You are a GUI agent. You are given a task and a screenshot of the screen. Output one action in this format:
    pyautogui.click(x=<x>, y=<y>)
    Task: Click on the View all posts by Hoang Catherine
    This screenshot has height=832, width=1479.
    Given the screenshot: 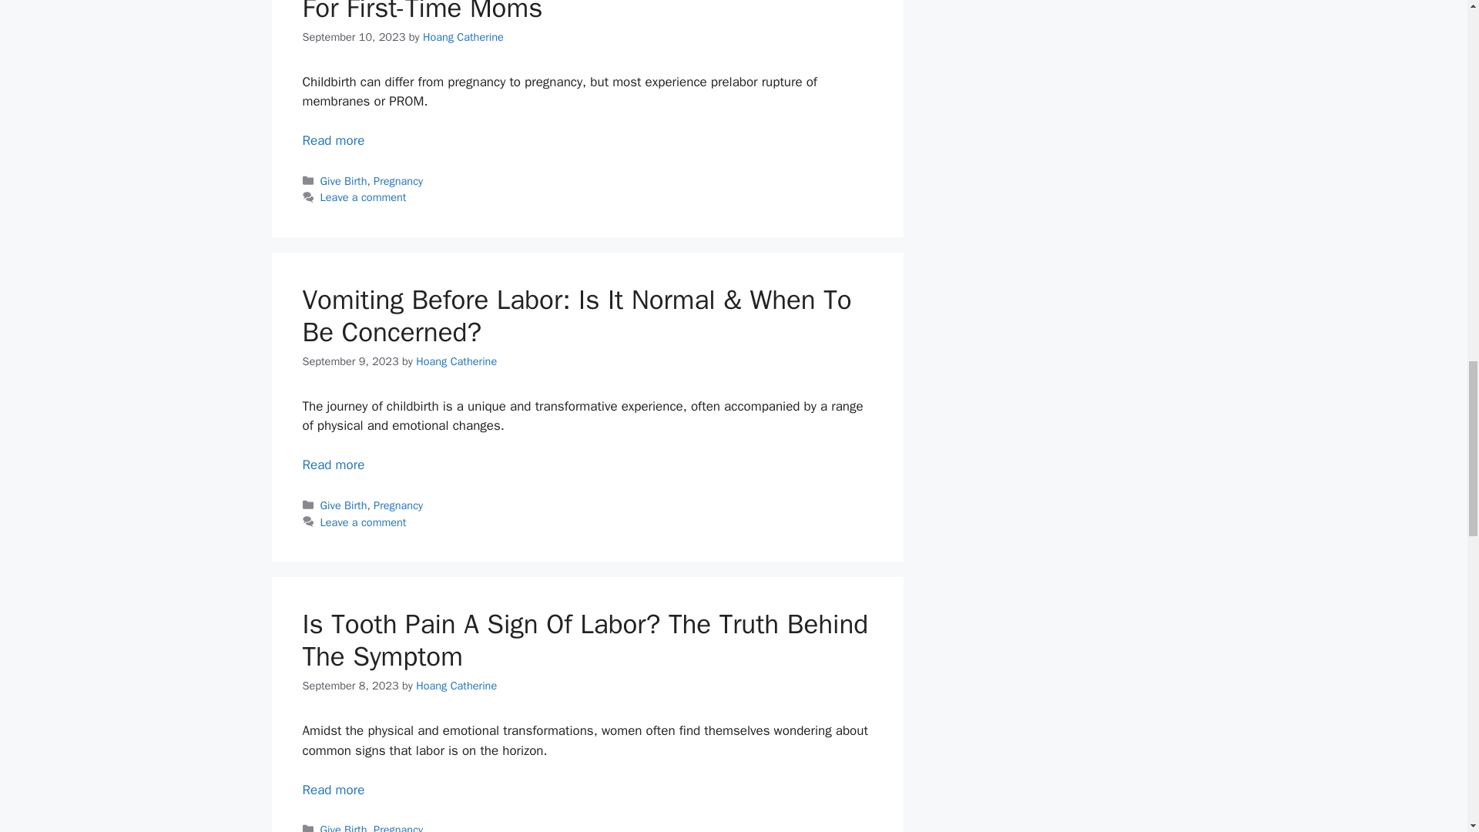 What is the action you would take?
    pyautogui.click(x=464, y=37)
    